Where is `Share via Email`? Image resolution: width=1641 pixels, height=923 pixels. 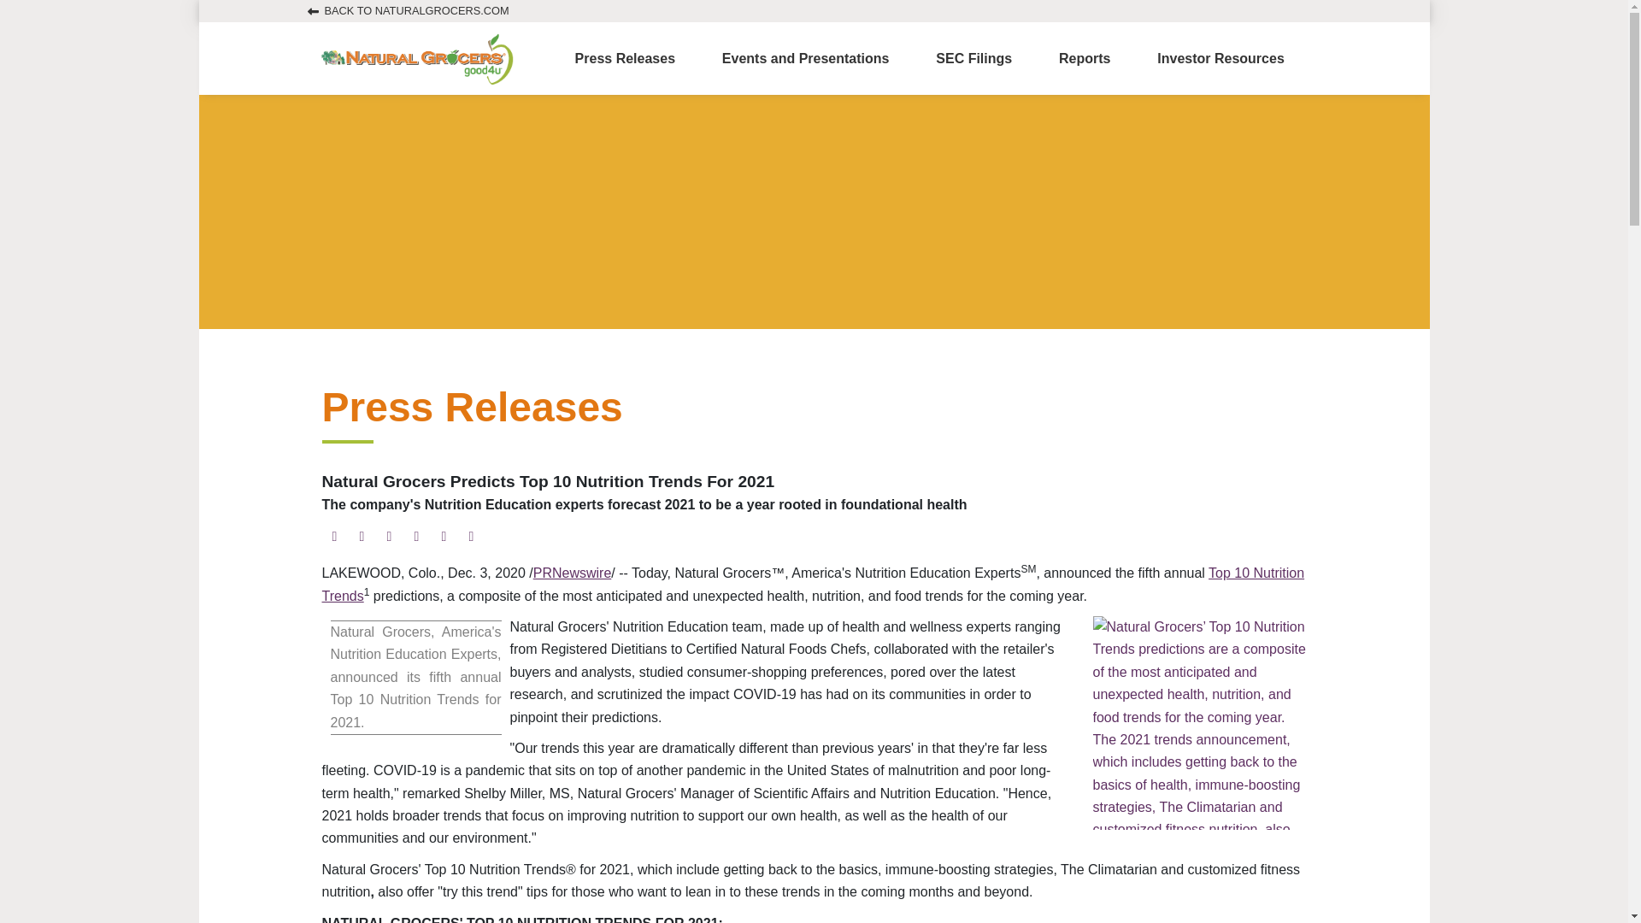
Share via Email is located at coordinates (361, 537).